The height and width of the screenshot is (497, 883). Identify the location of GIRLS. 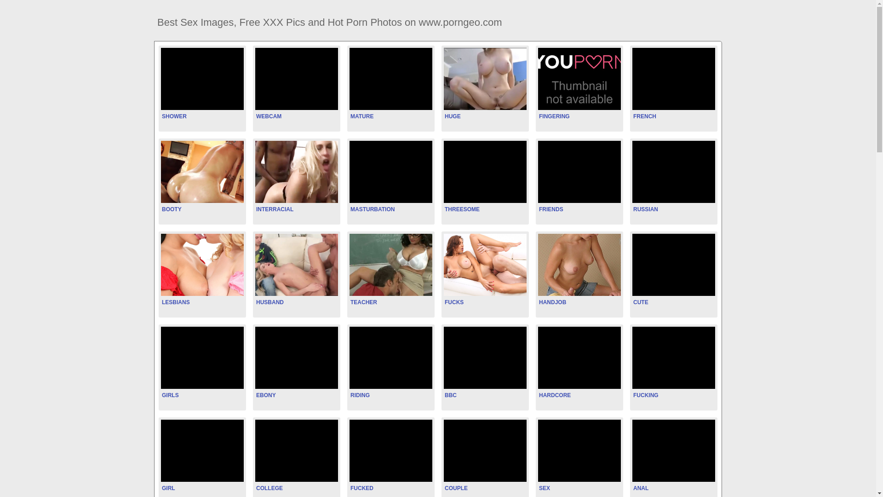
(202, 366).